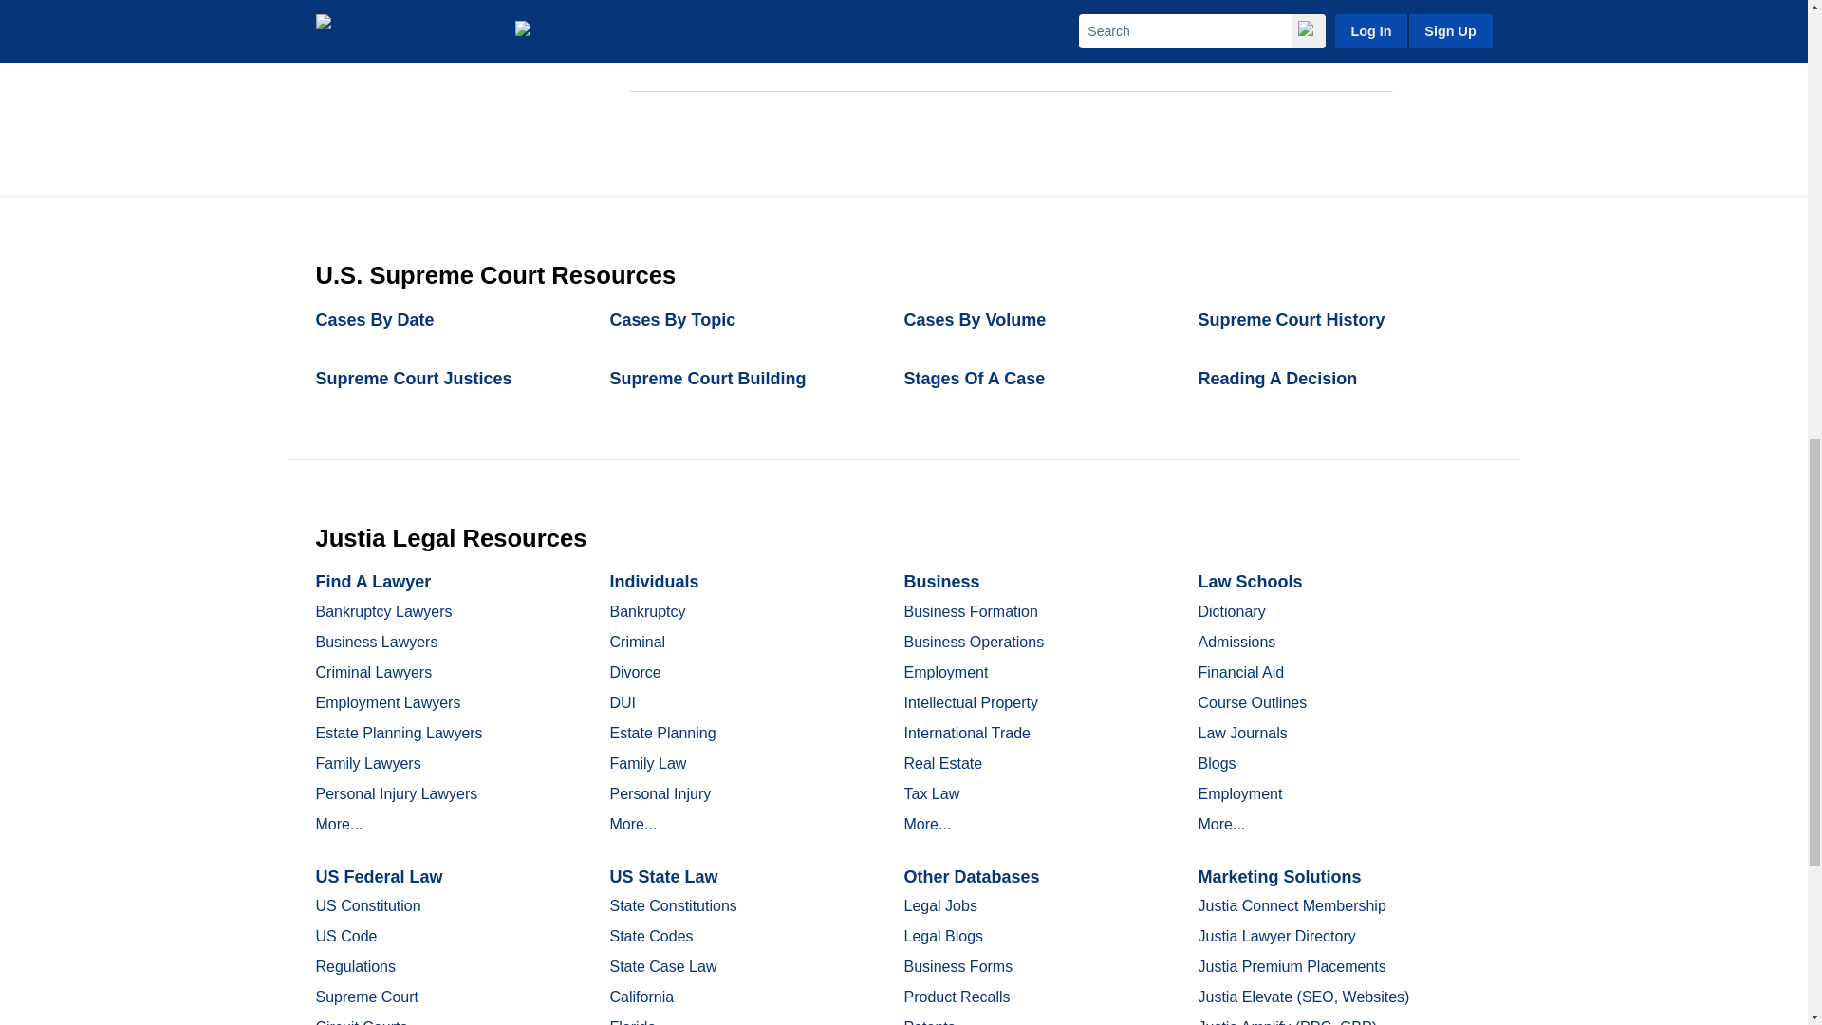 Image resolution: width=1822 pixels, height=1025 pixels. I want to click on Law - Google Web, so click(1078, 40).